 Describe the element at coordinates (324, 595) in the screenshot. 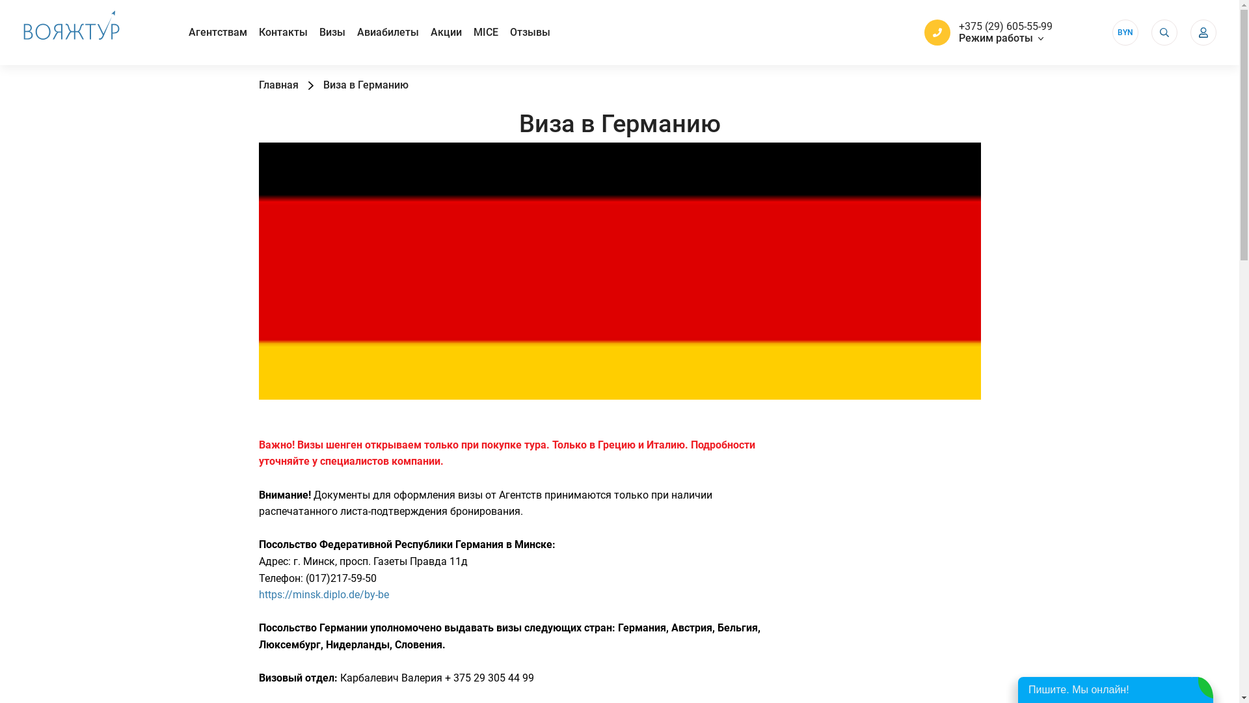

I see `https://minsk.diplo.de/by-be` at that location.